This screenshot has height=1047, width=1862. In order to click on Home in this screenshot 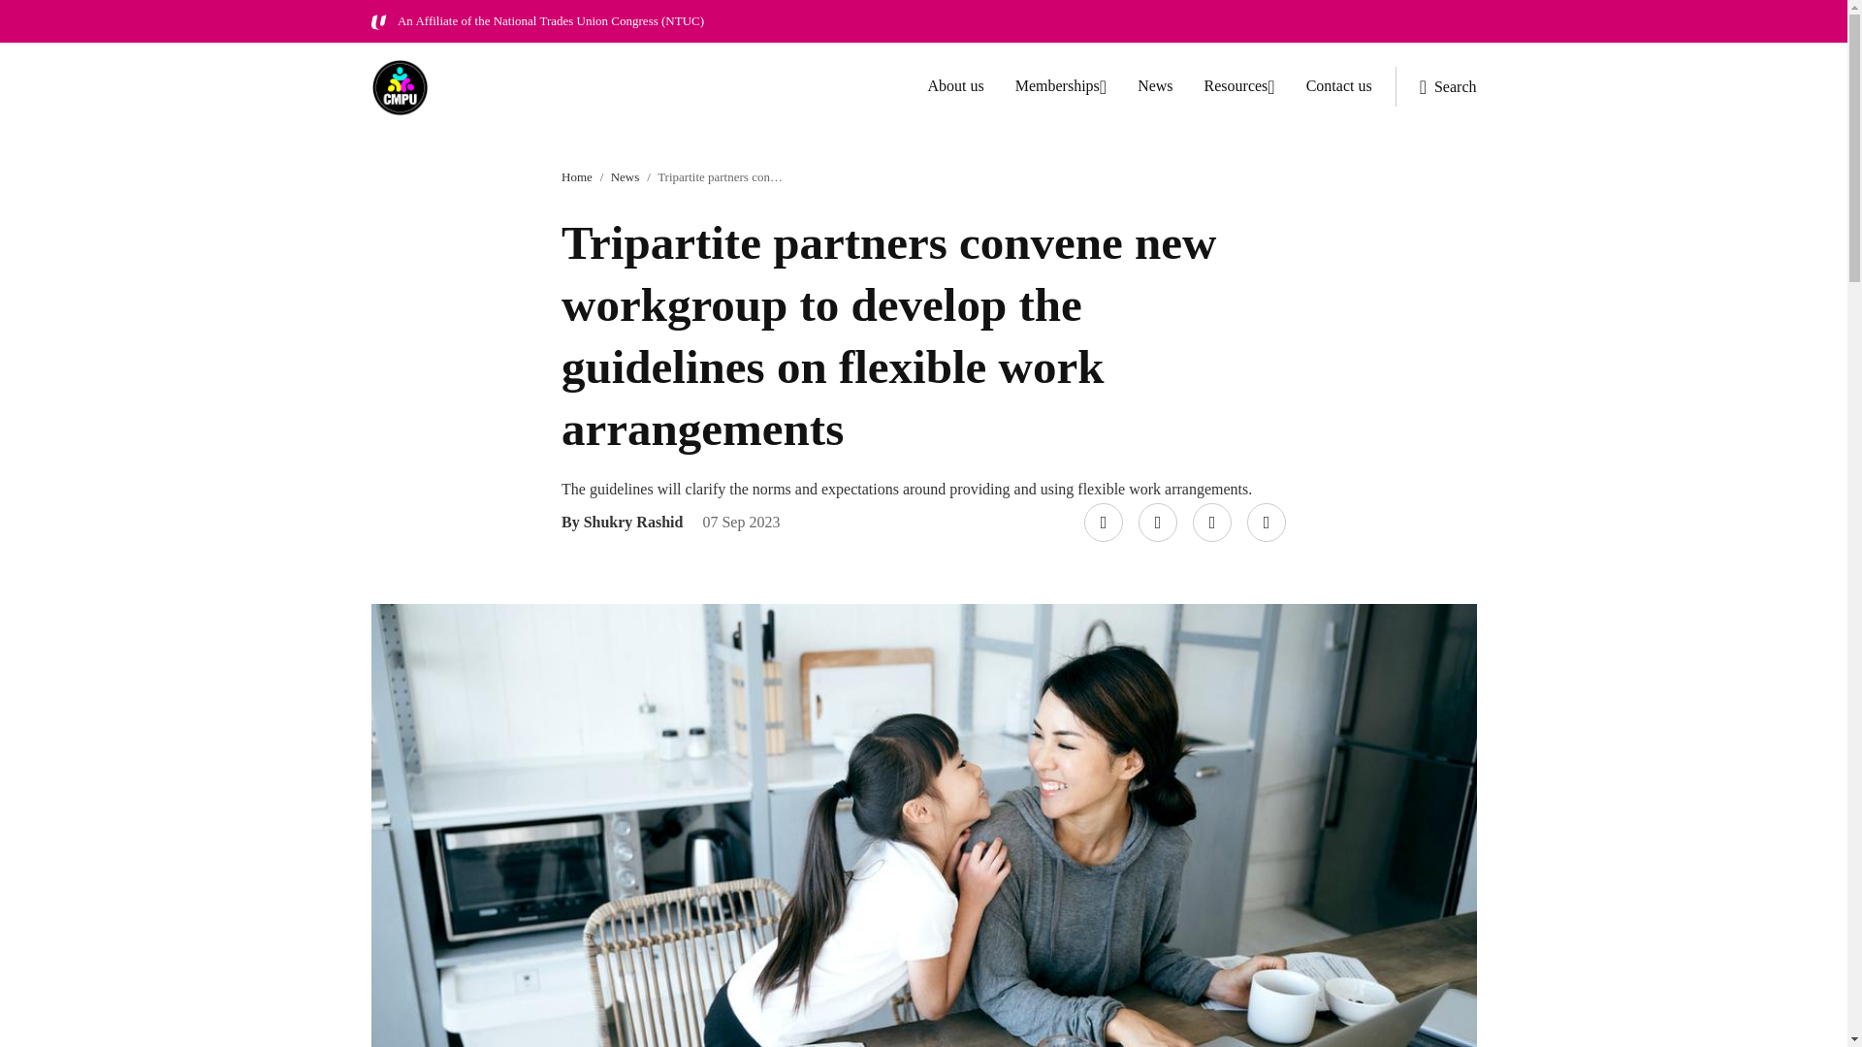, I will do `click(576, 176)`.